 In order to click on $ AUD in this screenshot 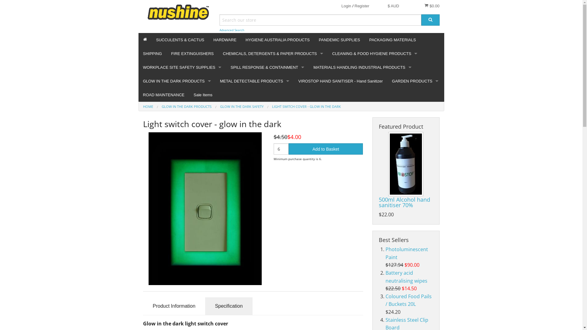, I will do `click(393, 6)`.